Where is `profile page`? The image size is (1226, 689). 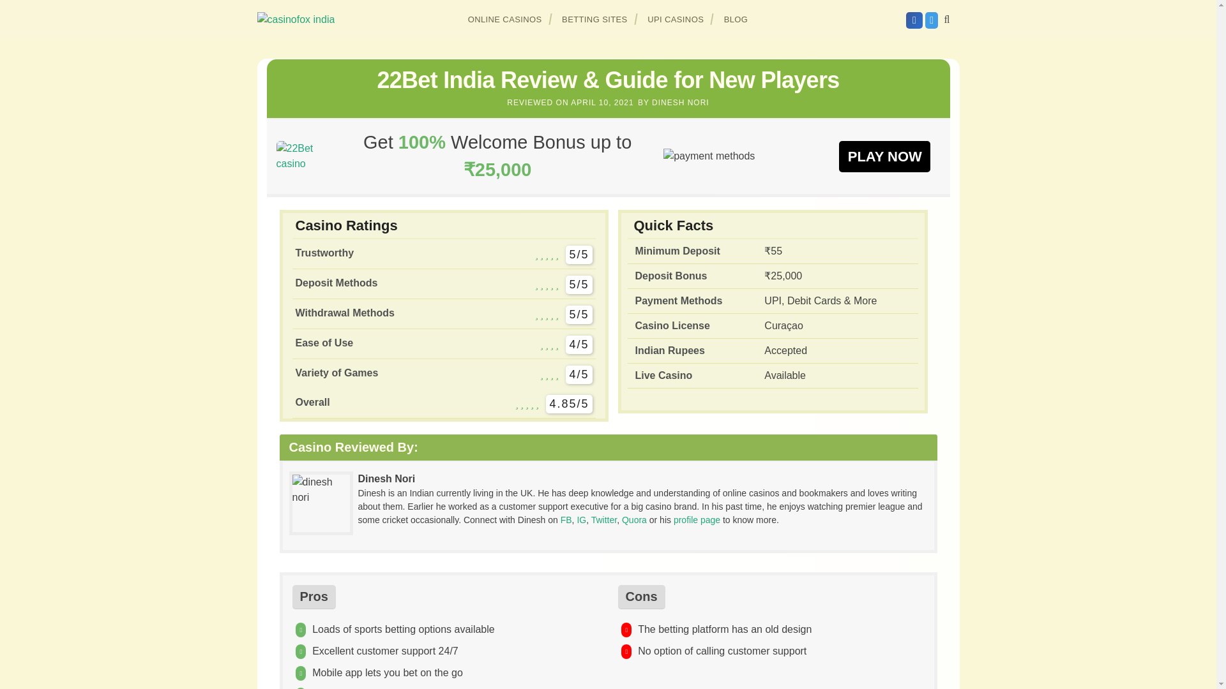 profile page is located at coordinates (697, 519).